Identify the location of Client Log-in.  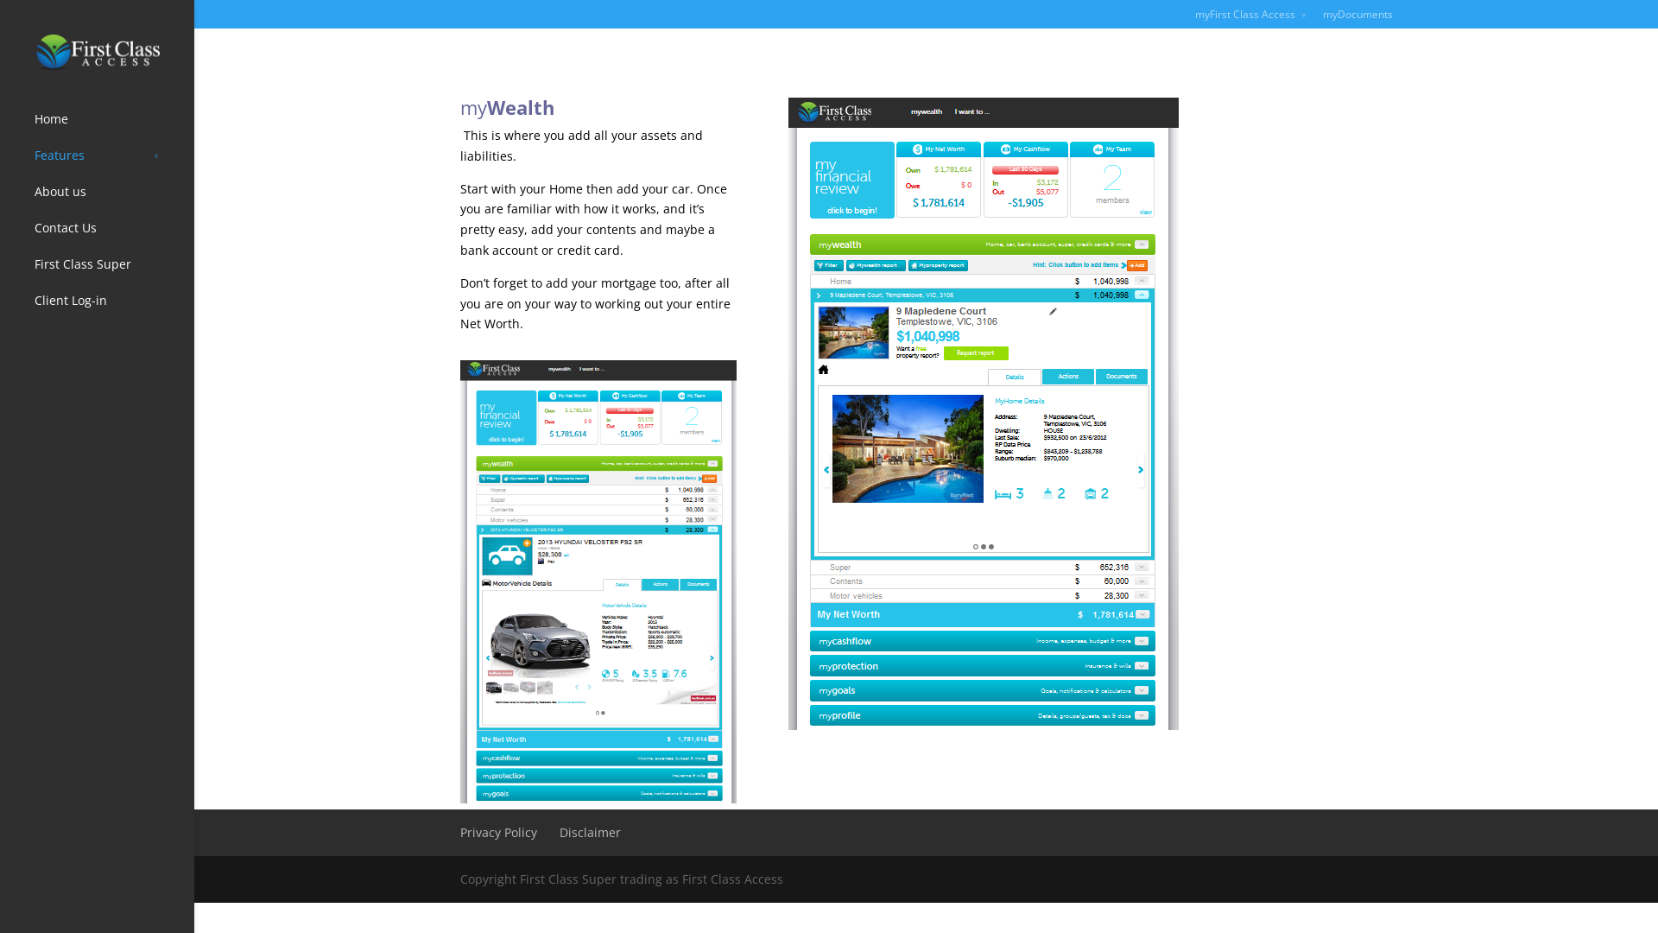
(114, 308).